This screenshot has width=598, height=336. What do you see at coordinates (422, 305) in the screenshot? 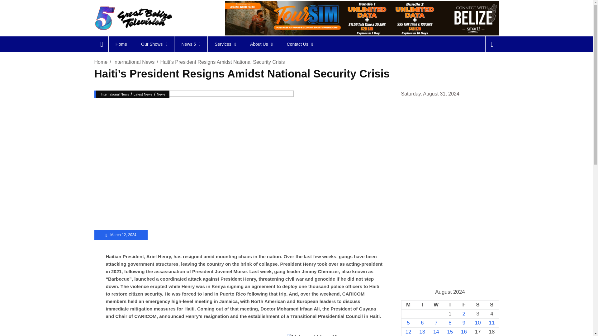
I see `Tuesday` at bounding box center [422, 305].